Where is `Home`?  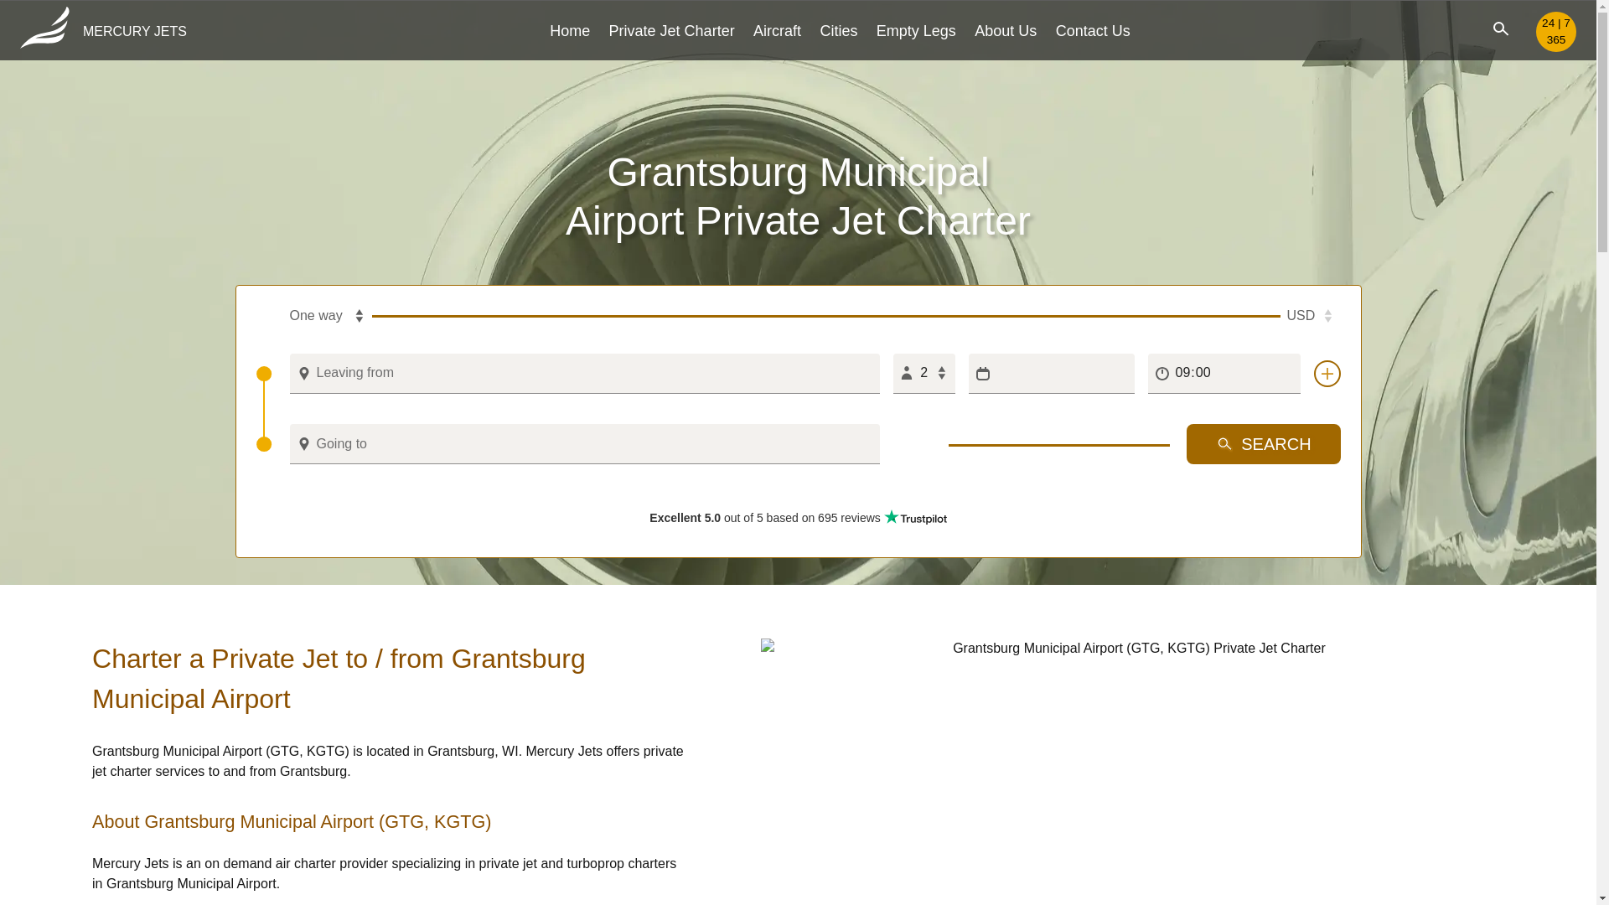
Home is located at coordinates (570, 30).